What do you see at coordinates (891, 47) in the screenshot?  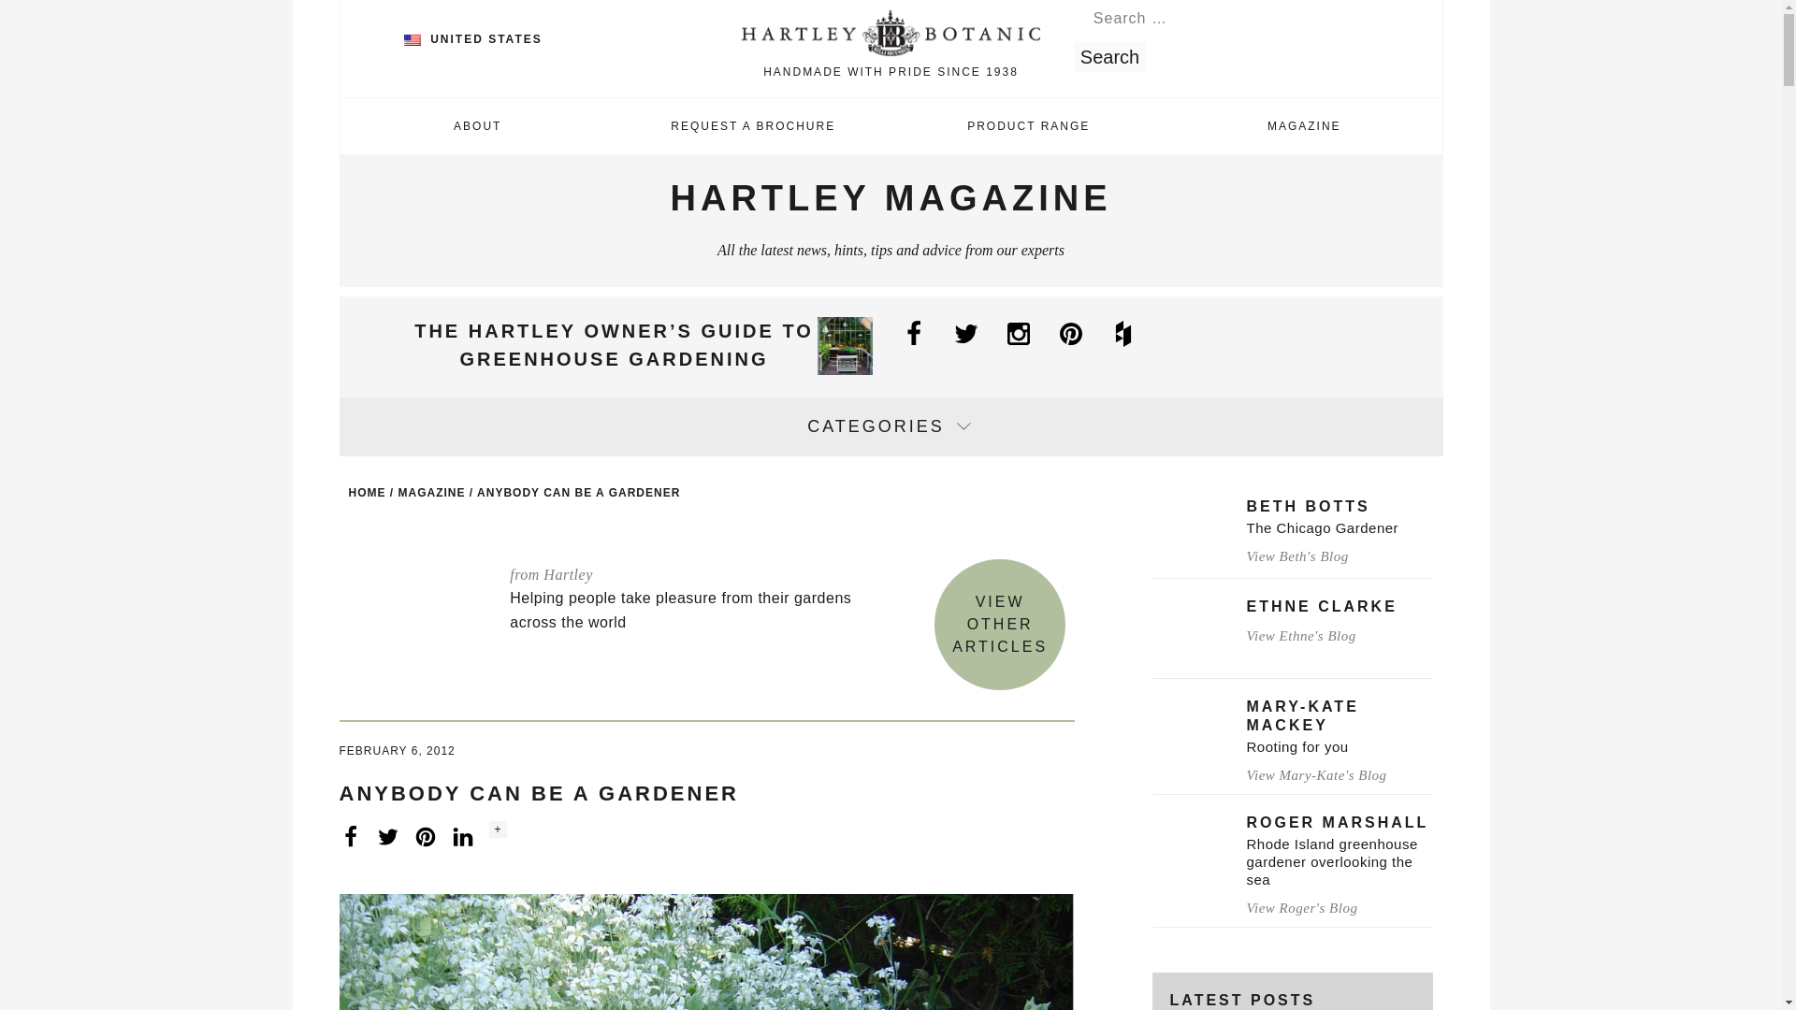 I see `HANDMADE WITH PRIDE SINCE 1938` at bounding box center [891, 47].